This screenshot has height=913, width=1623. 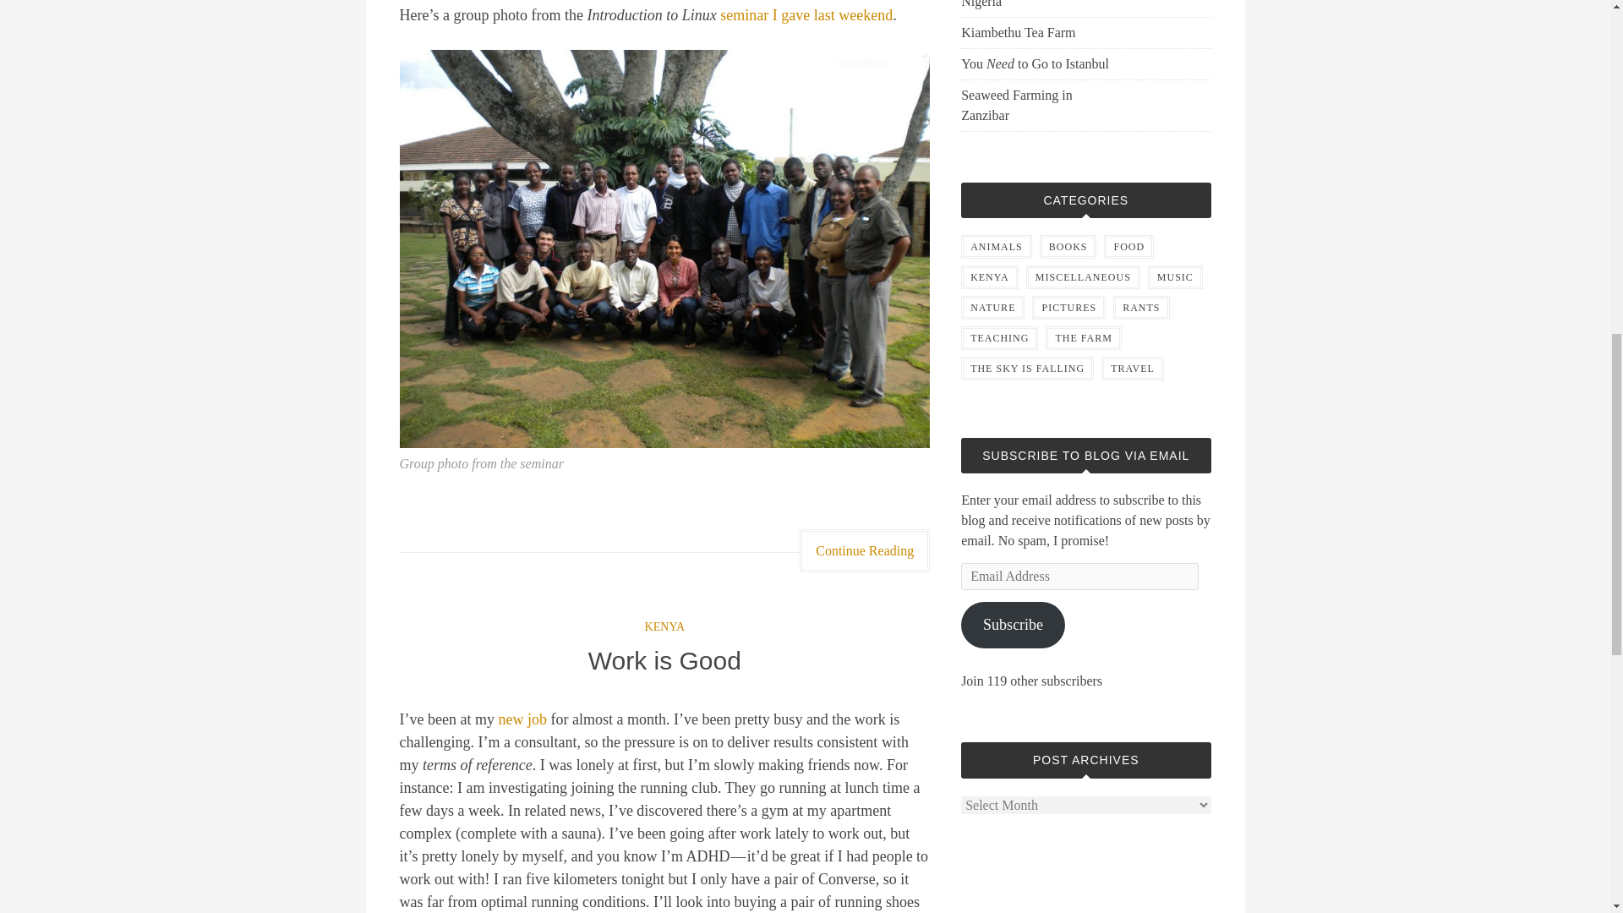 I want to click on Seminar: Introduction to Linux, so click(x=806, y=15).